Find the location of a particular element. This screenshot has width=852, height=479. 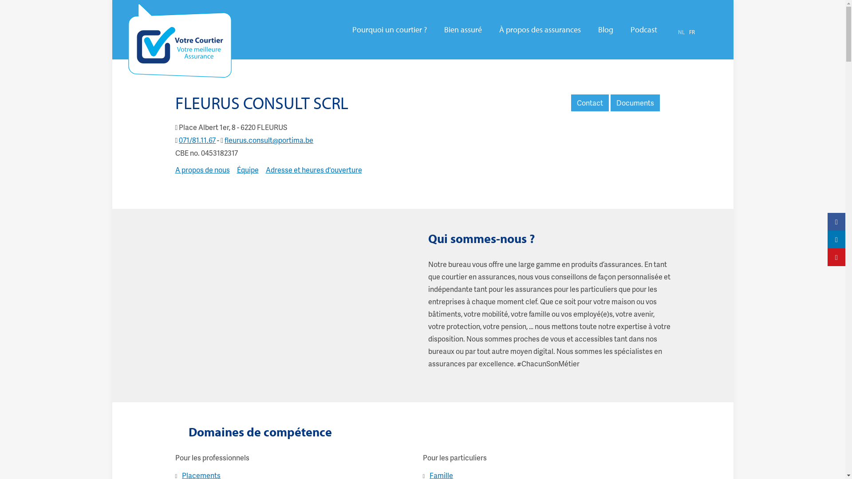

Contact is located at coordinates (589, 103).